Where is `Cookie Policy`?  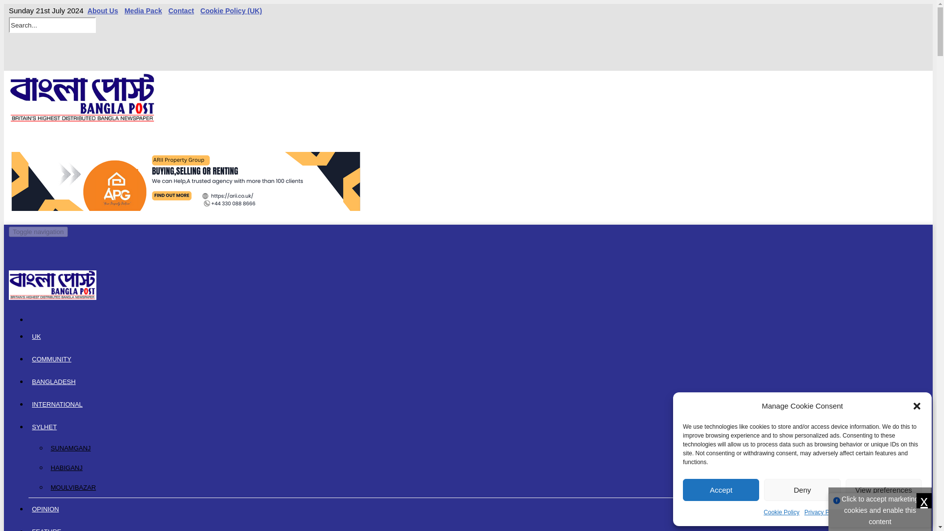 Cookie Policy is located at coordinates (782, 512).